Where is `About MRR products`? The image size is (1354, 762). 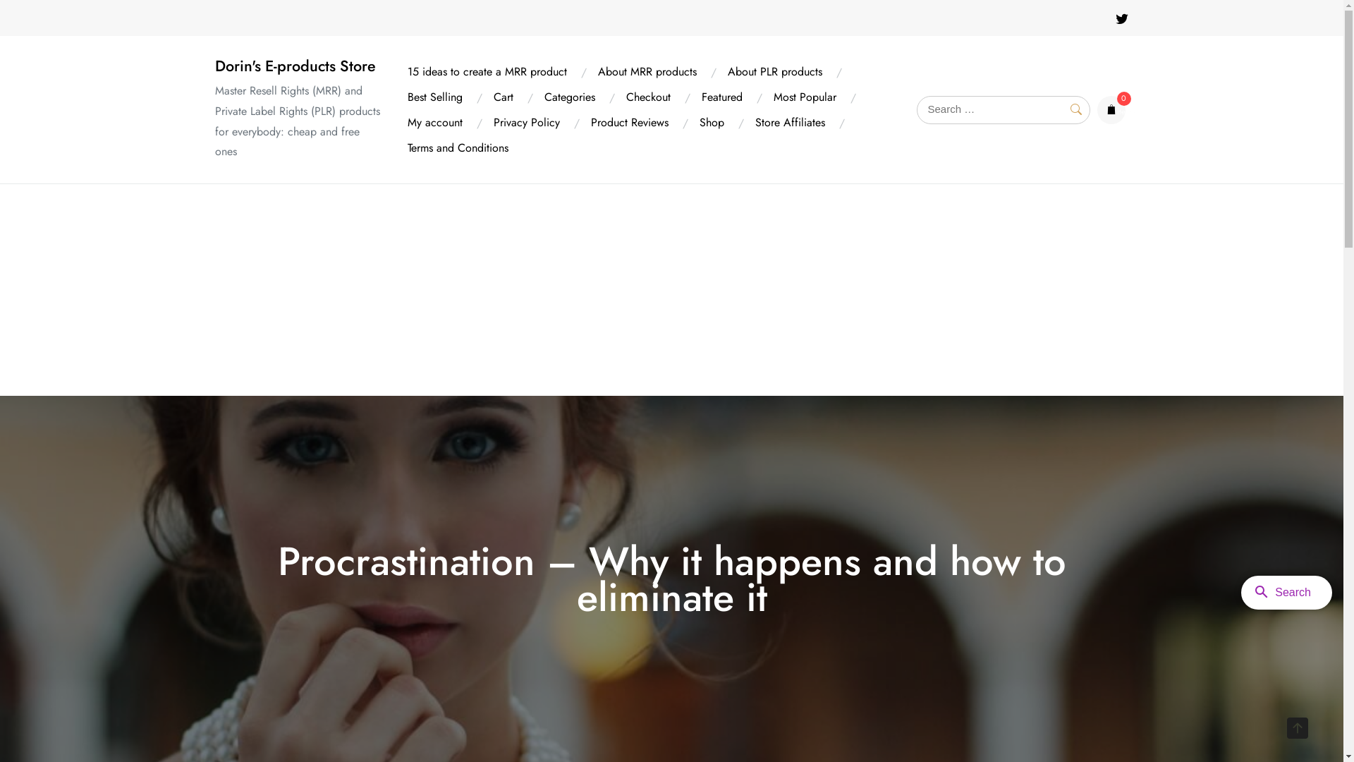 About MRR products is located at coordinates (647, 72).